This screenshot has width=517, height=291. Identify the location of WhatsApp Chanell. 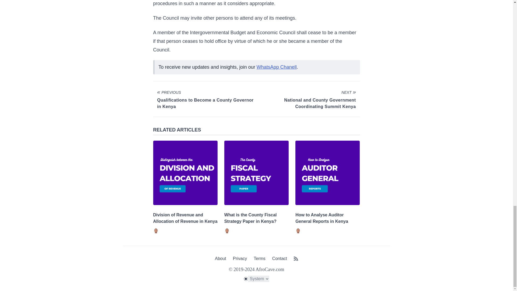
(277, 67).